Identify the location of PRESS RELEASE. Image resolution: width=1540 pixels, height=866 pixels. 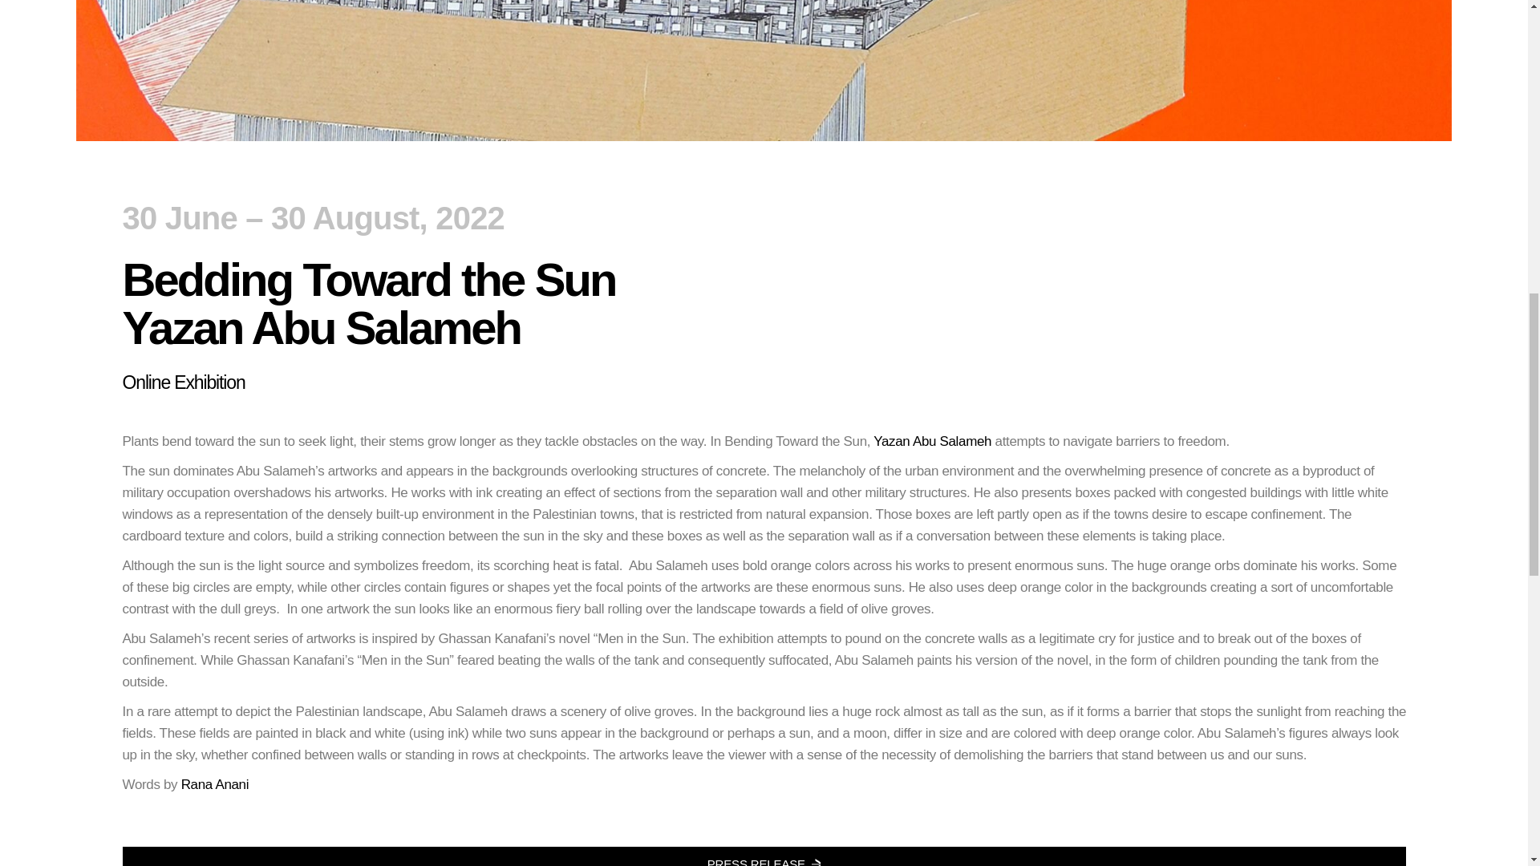
(763, 856).